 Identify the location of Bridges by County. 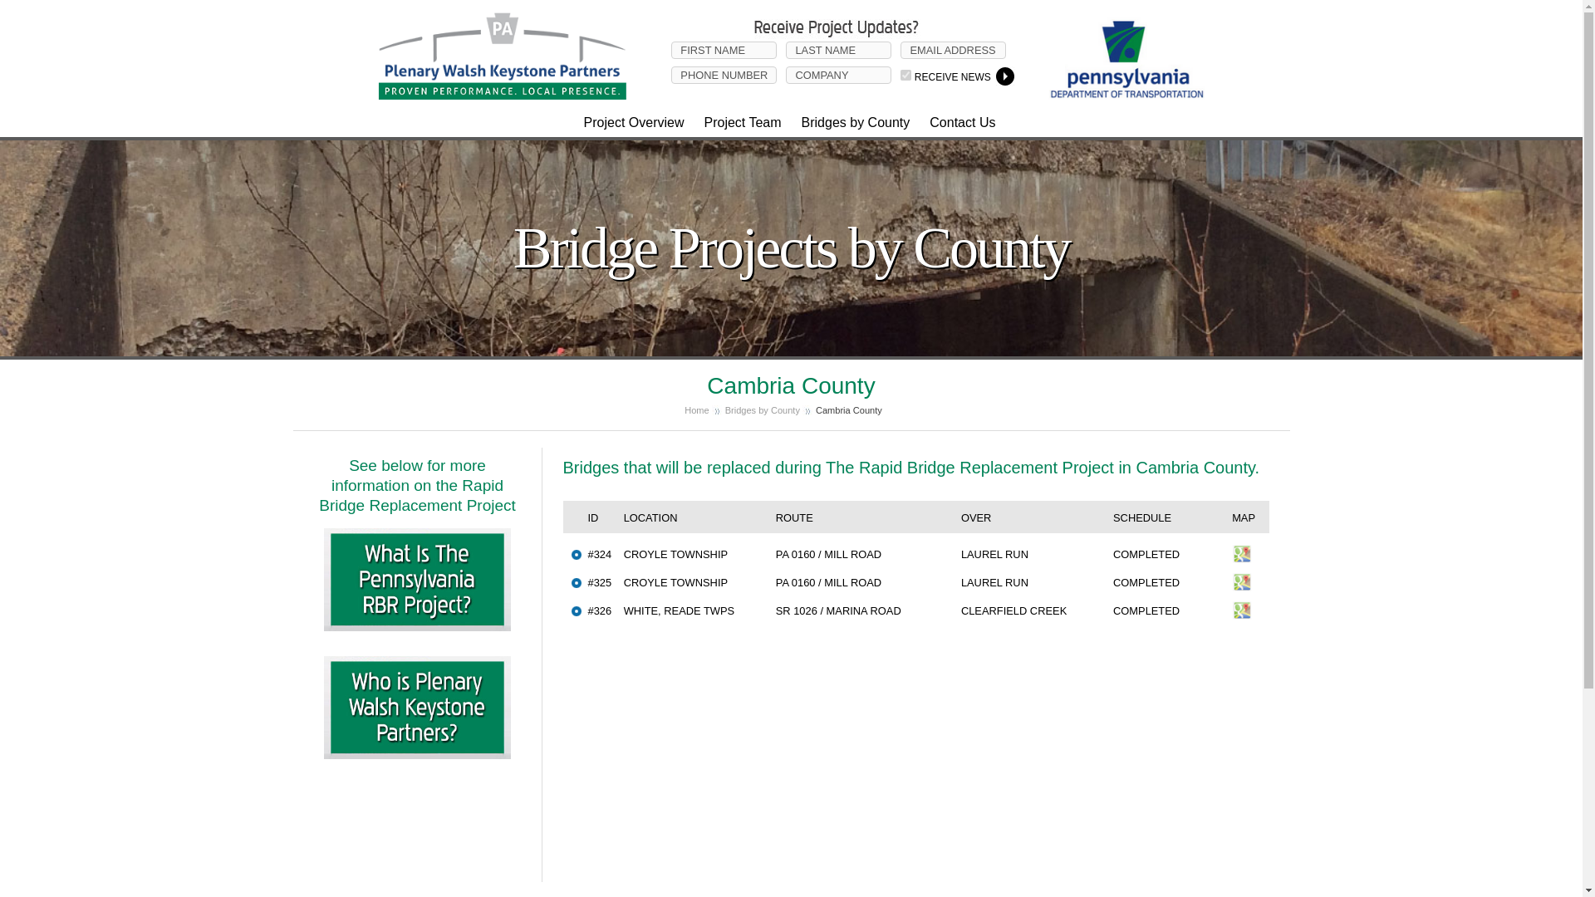
(857, 122).